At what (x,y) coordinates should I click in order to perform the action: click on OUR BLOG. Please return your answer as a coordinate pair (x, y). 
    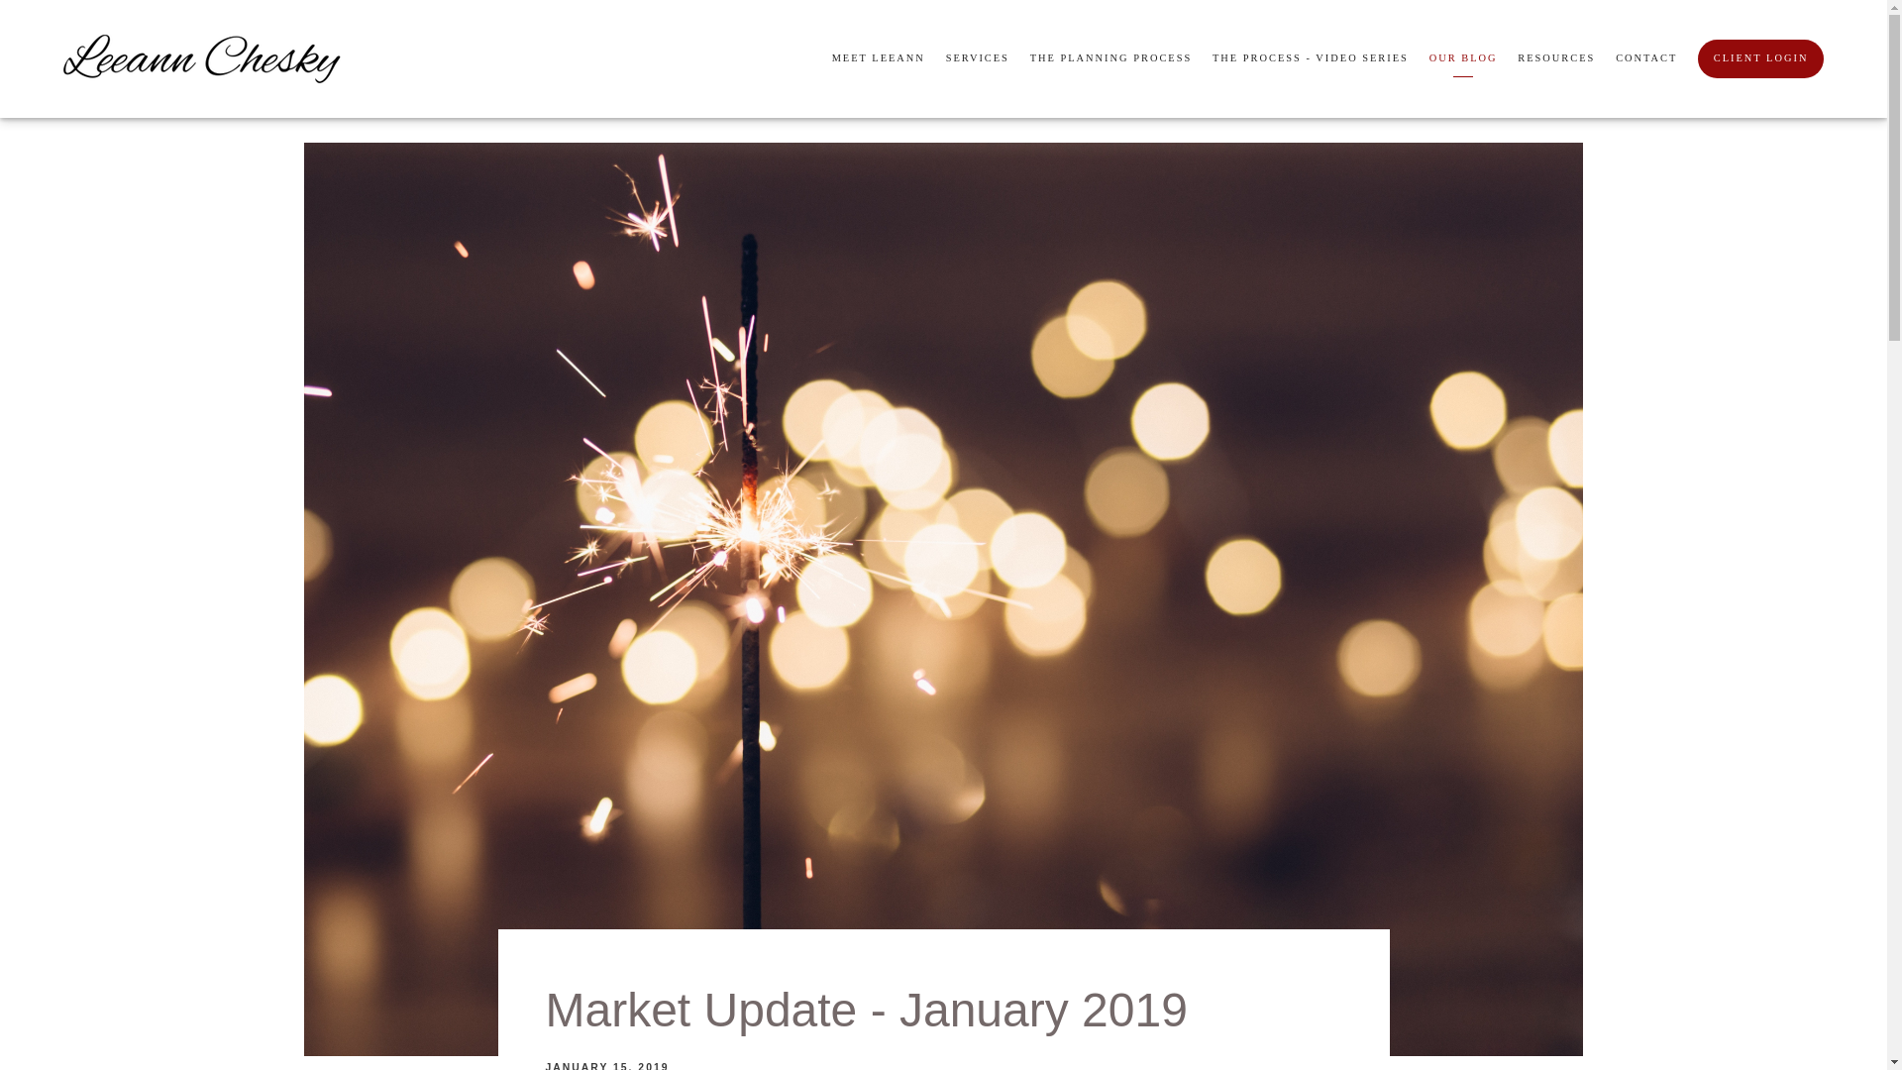
    Looking at the image, I should click on (1464, 59).